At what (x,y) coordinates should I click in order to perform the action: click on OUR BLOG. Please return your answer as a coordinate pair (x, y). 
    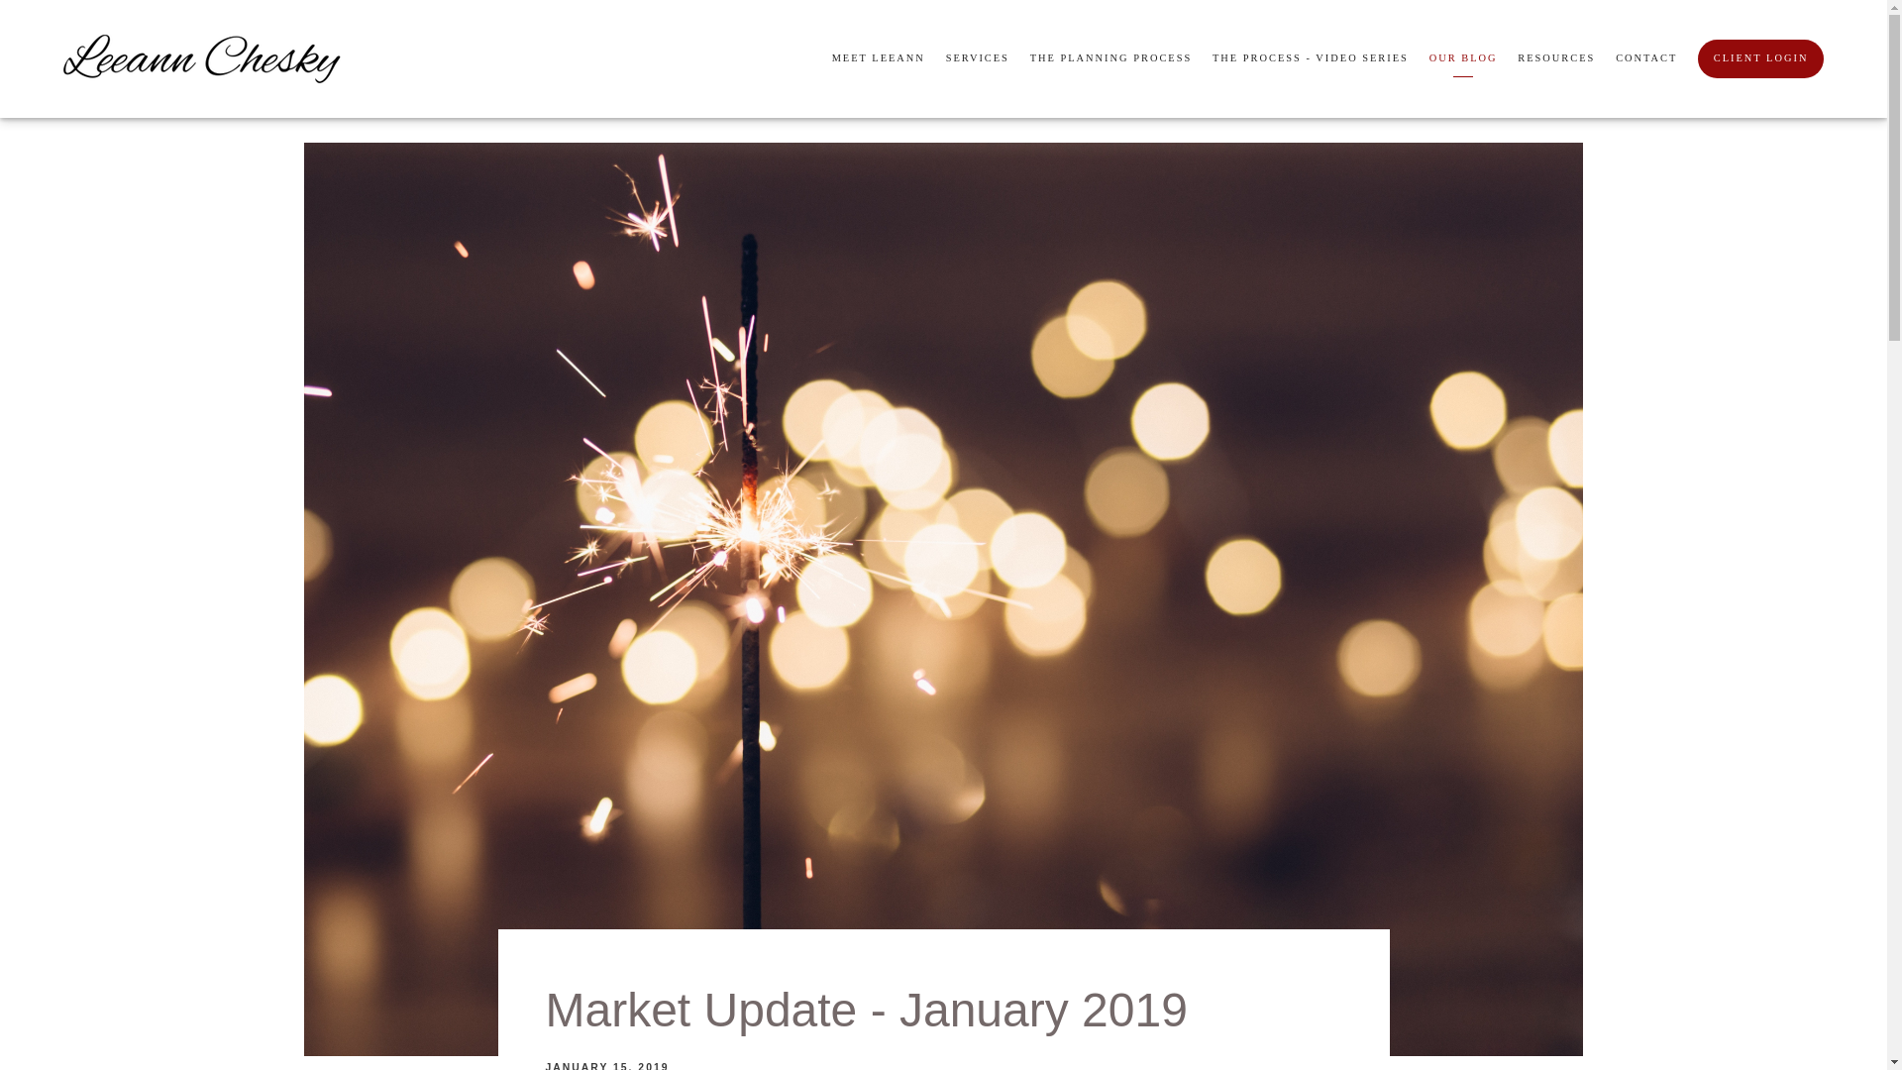
    Looking at the image, I should click on (1464, 59).